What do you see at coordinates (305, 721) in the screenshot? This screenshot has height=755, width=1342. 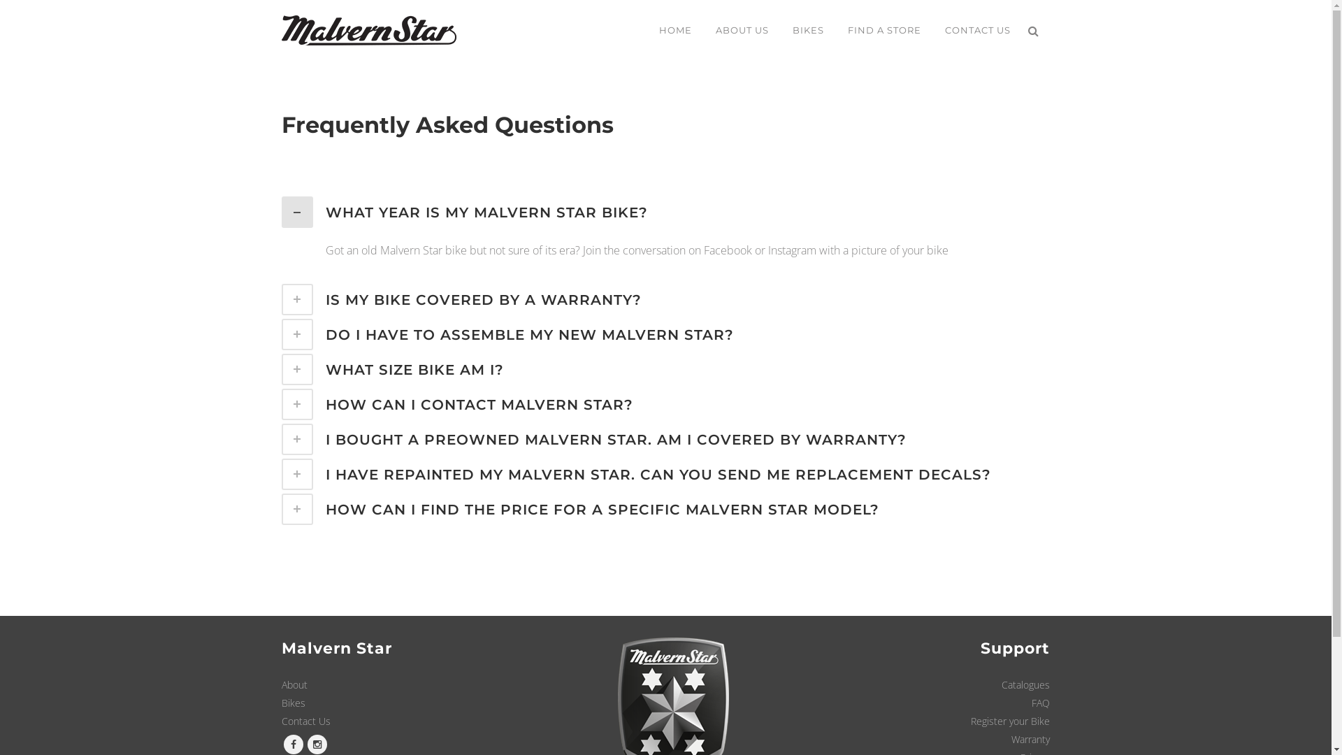 I see `Contact Us` at bounding box center [305, 721].